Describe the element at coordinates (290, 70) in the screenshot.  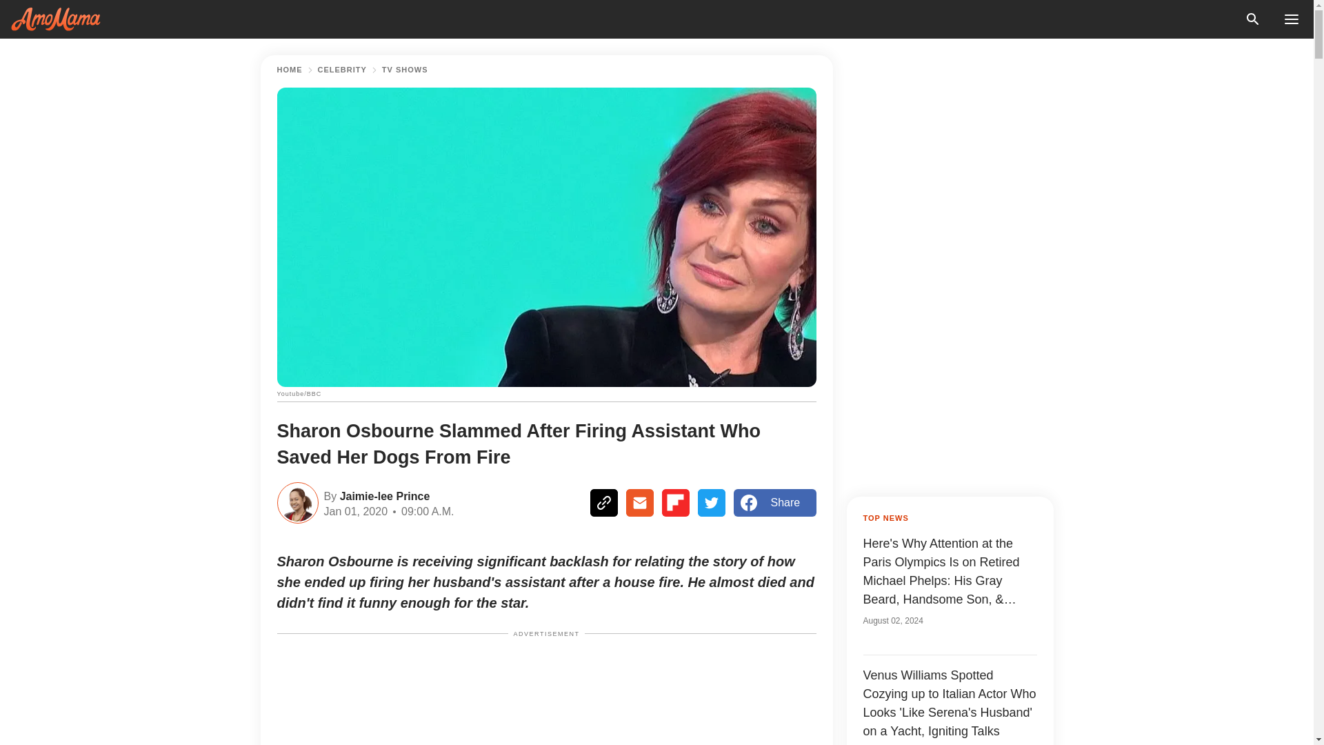
I see `HOME` at that location.